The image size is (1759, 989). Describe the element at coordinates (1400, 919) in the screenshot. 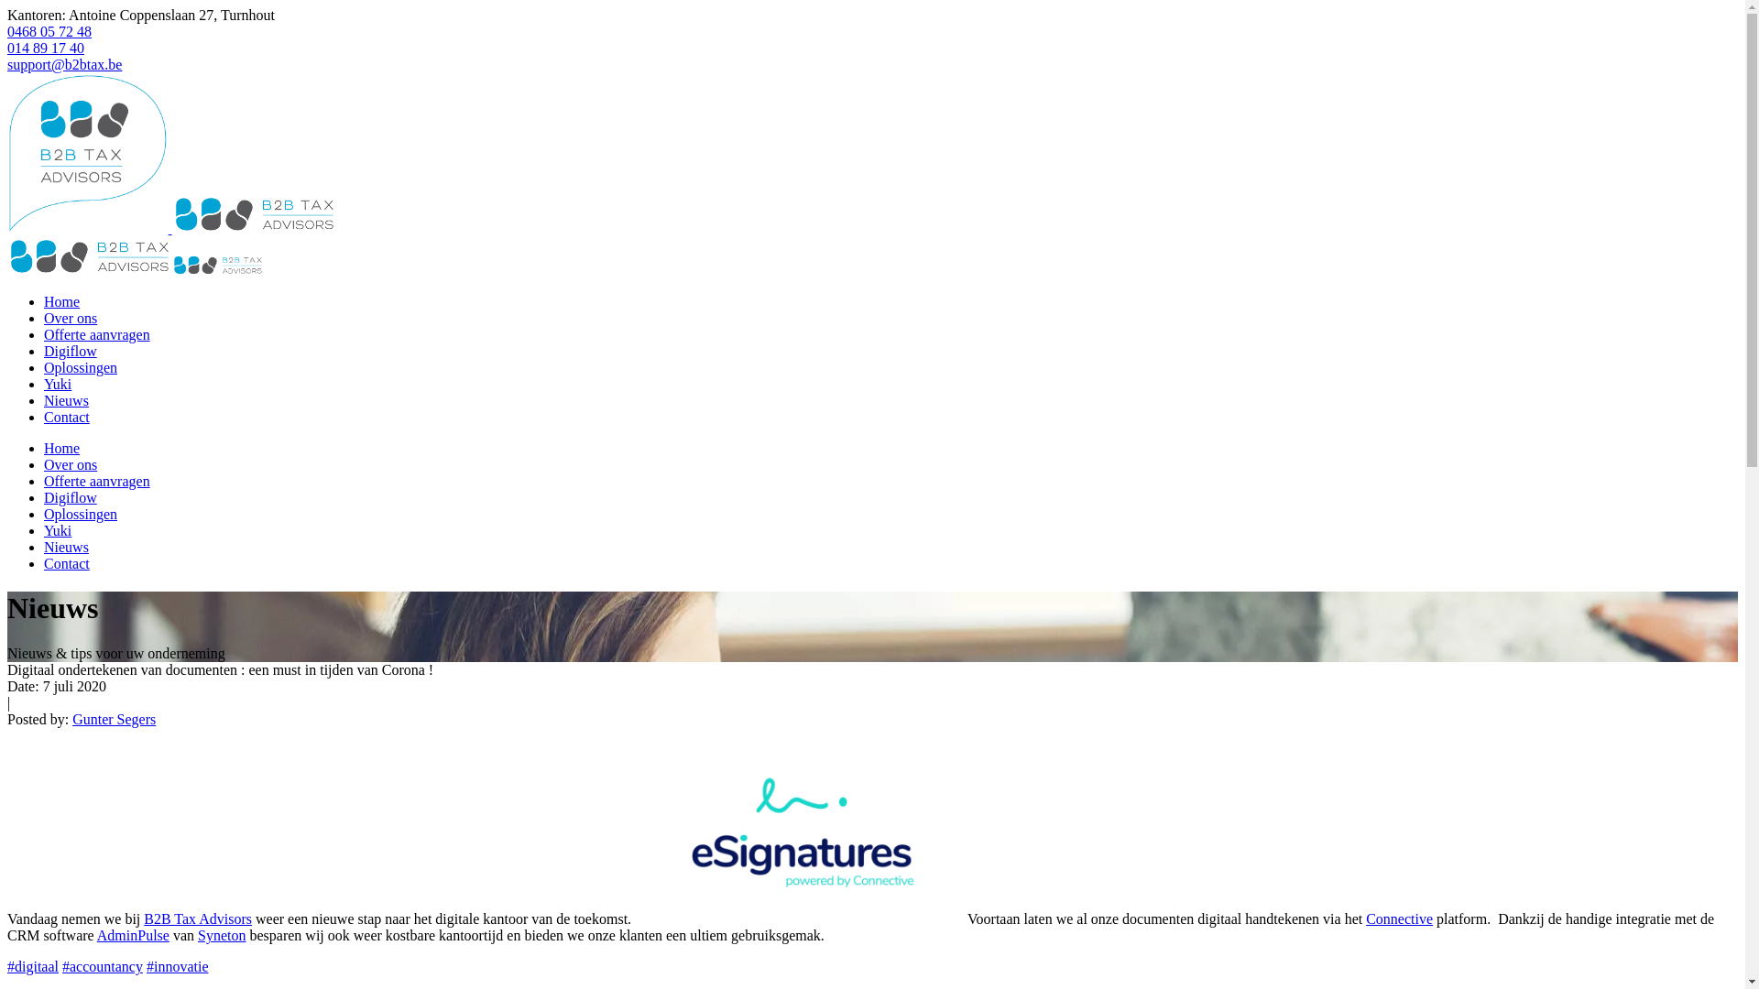

I see `Connective` at that location.